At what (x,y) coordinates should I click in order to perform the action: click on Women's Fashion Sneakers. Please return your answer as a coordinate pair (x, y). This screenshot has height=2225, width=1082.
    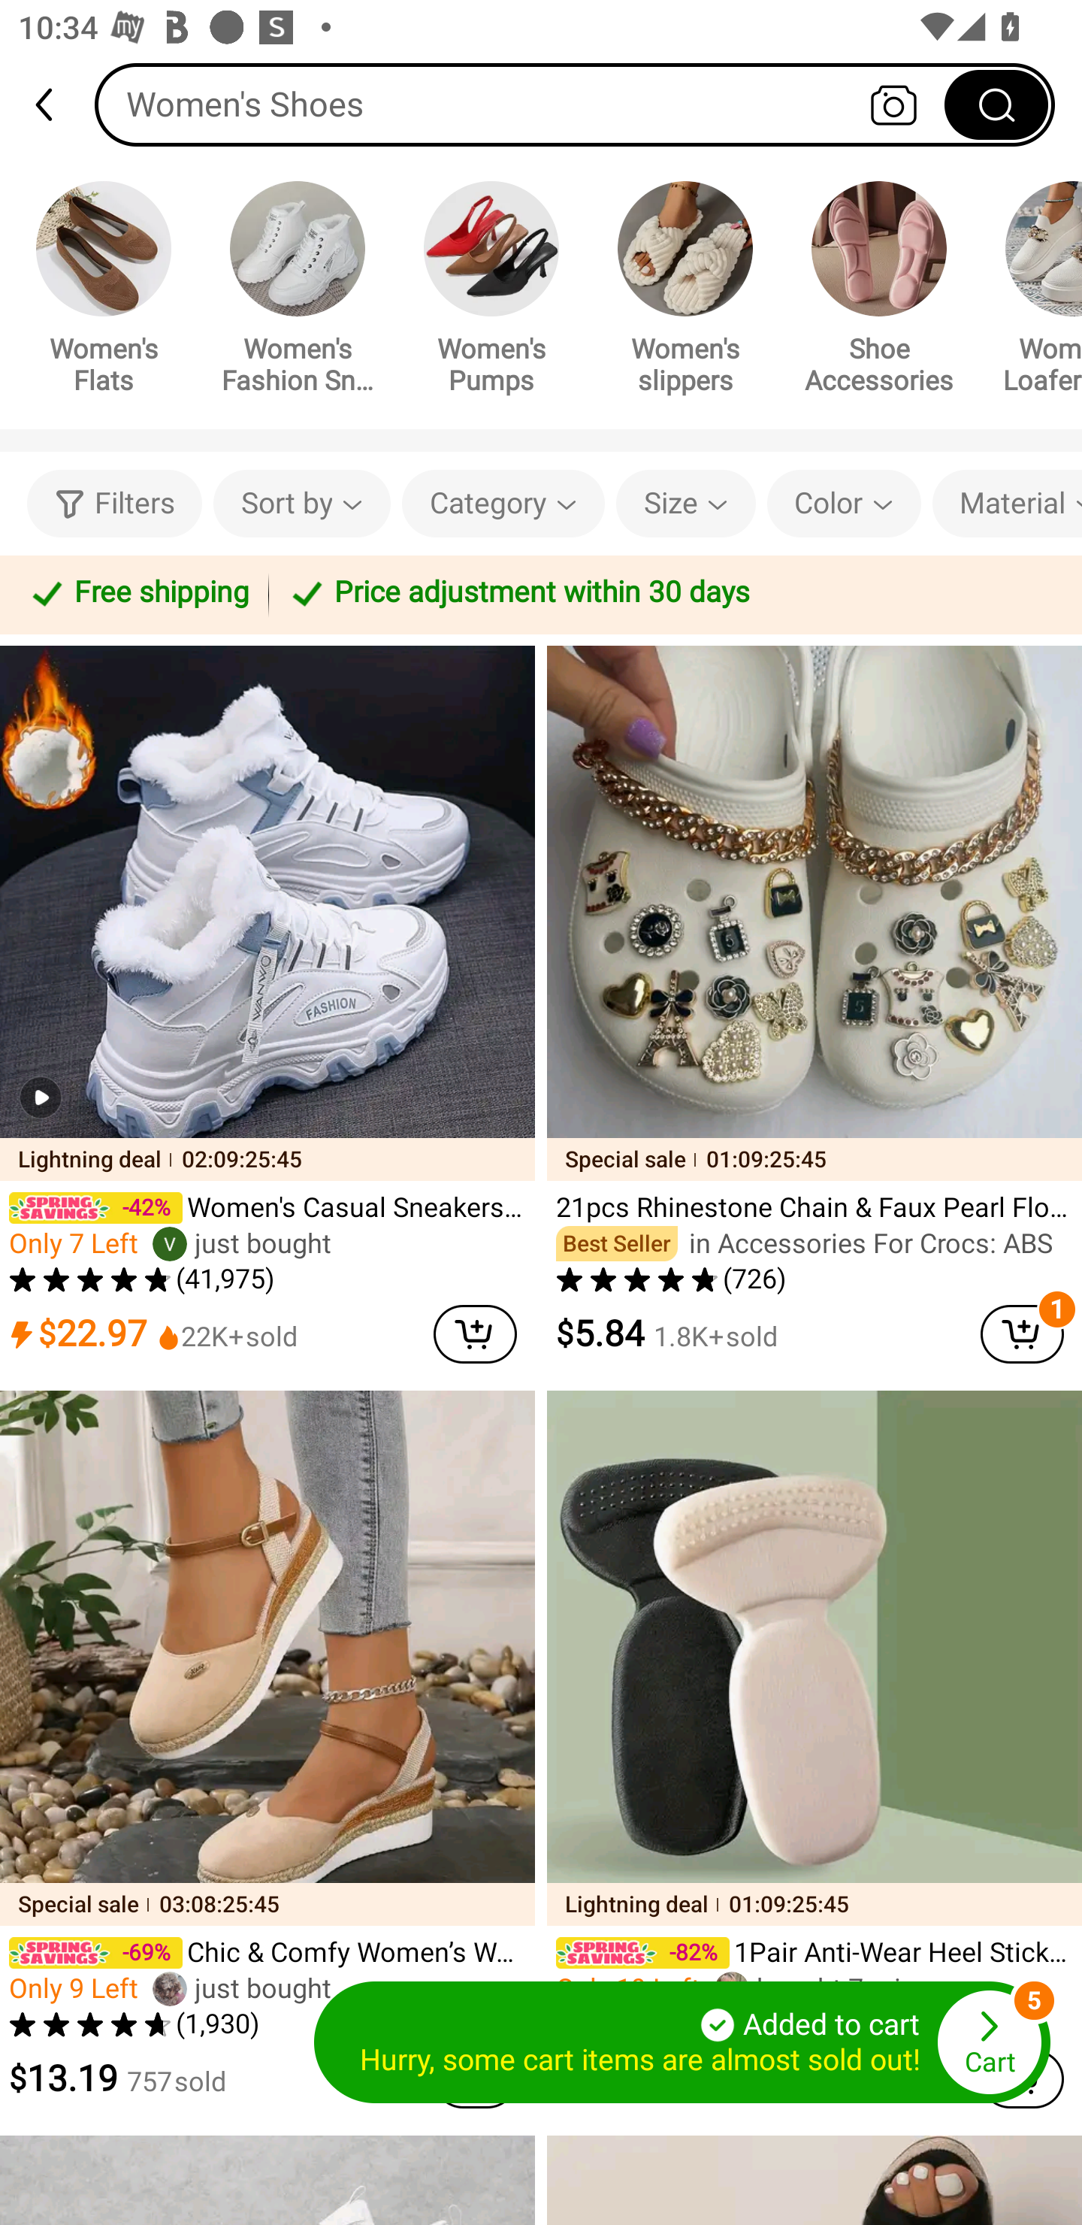
    Looking at the image, I should click on (298, 292).